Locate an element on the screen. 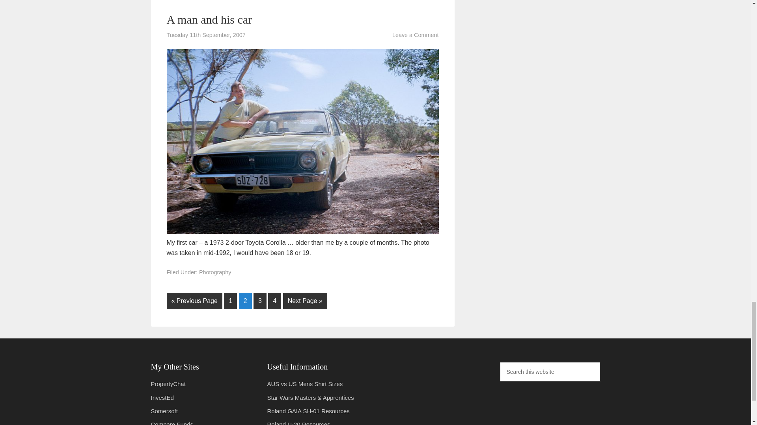 This screenshot has width=757, height=425. Compare Managed Funds and ETFs is located at coordinates (172, 423).